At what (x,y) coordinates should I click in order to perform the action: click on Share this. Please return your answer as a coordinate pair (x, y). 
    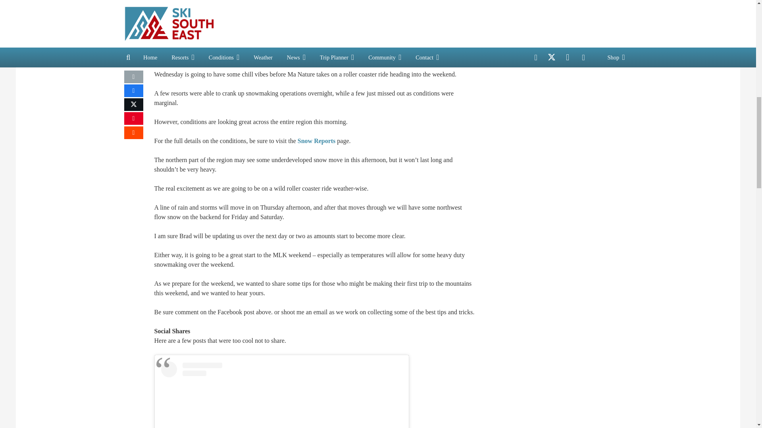
    Looking at the image, I should click on (133, 90).